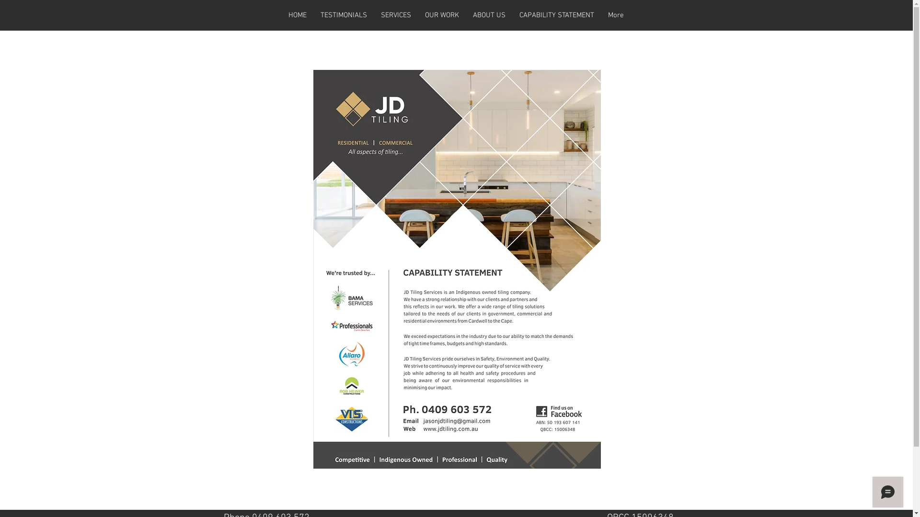  I want to click on OUR WORK, so click(442, 15).